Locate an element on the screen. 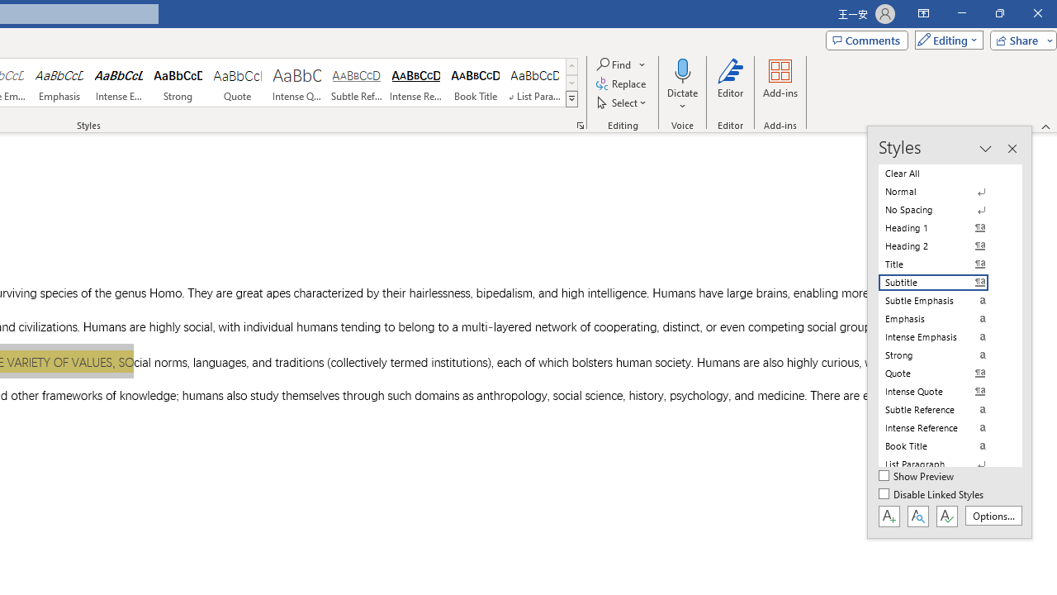  More Options is located at coordinates (682, 100).